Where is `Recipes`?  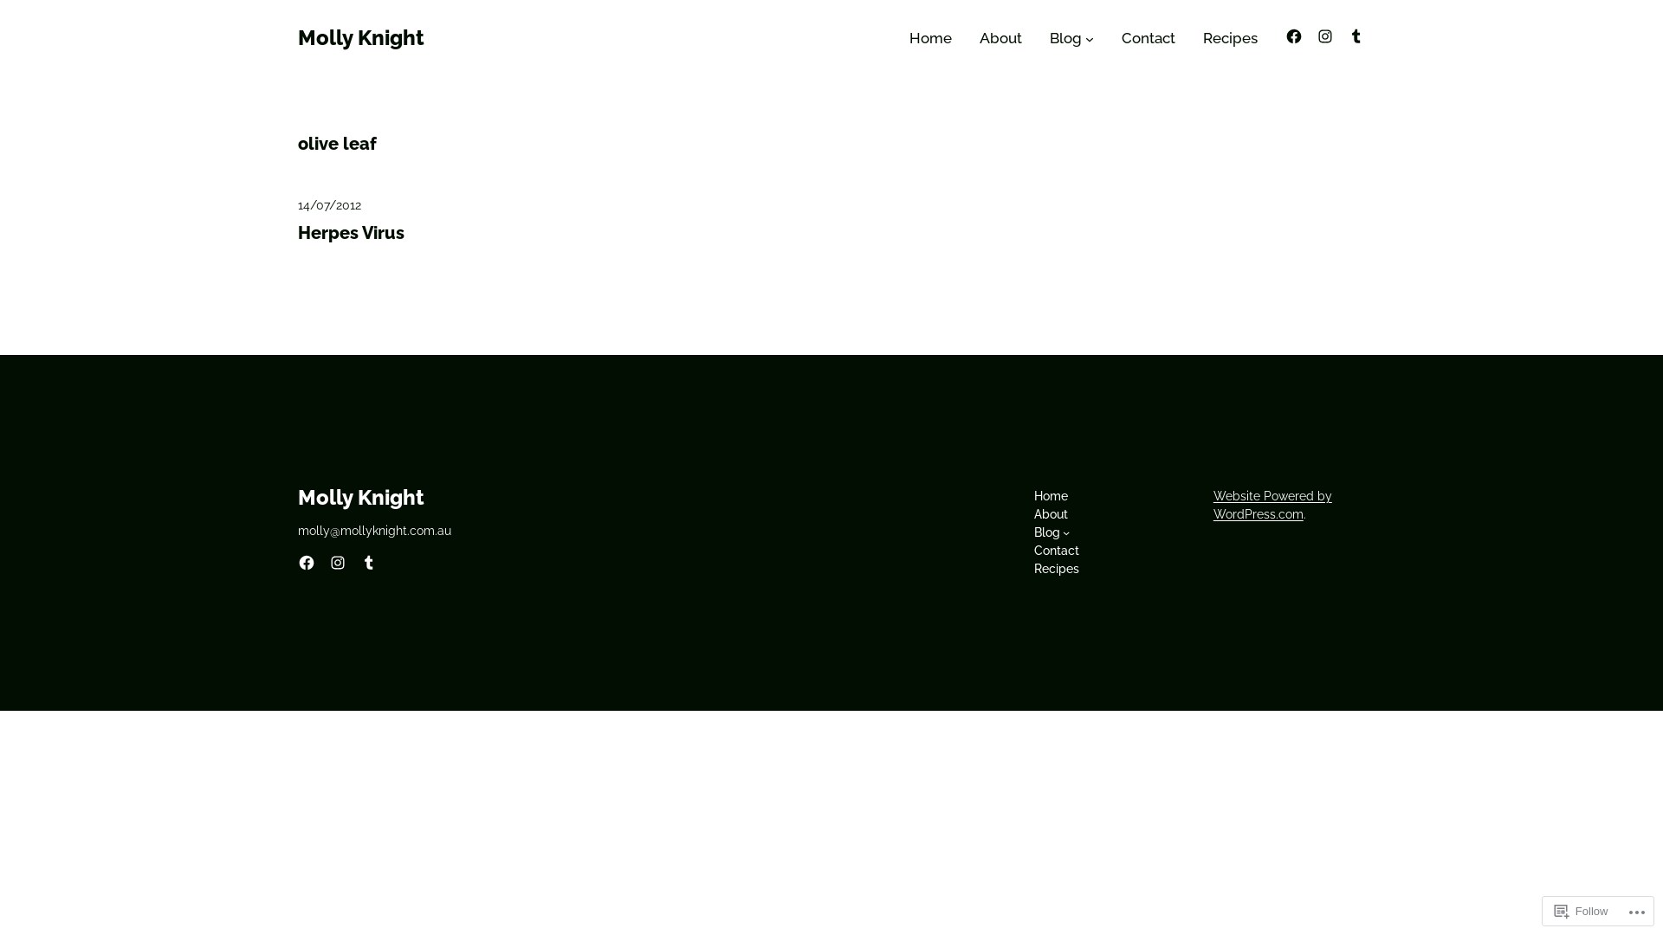
Recipes is located at coordinates (1230, 38).